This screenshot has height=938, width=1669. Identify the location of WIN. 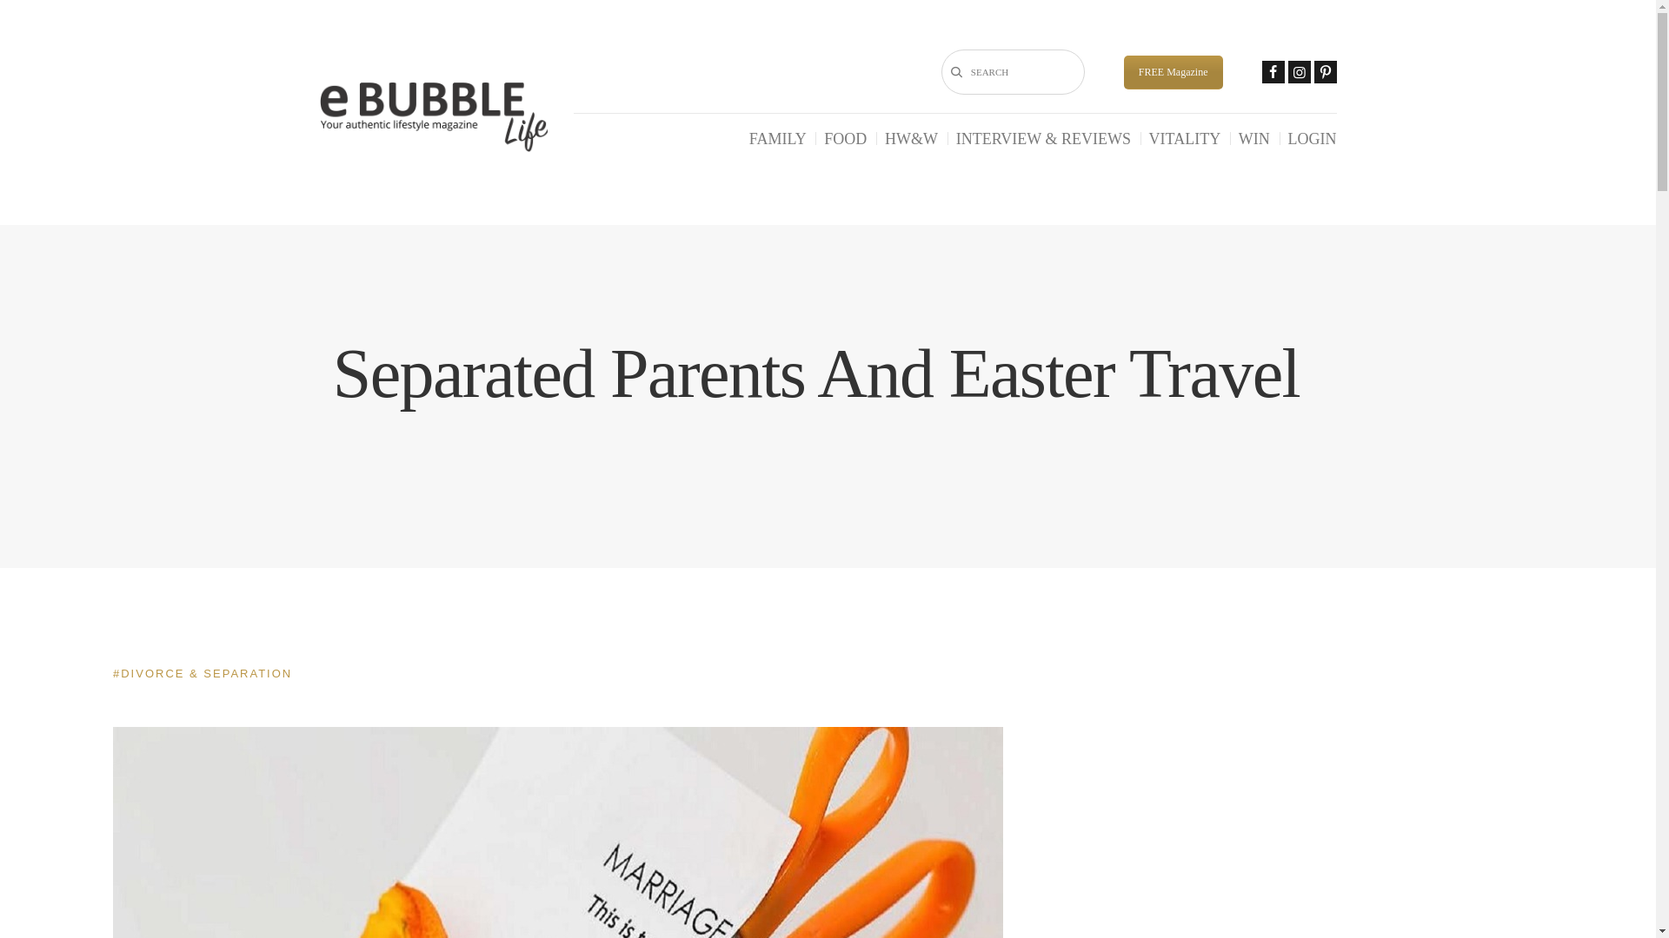
(1253, 139).